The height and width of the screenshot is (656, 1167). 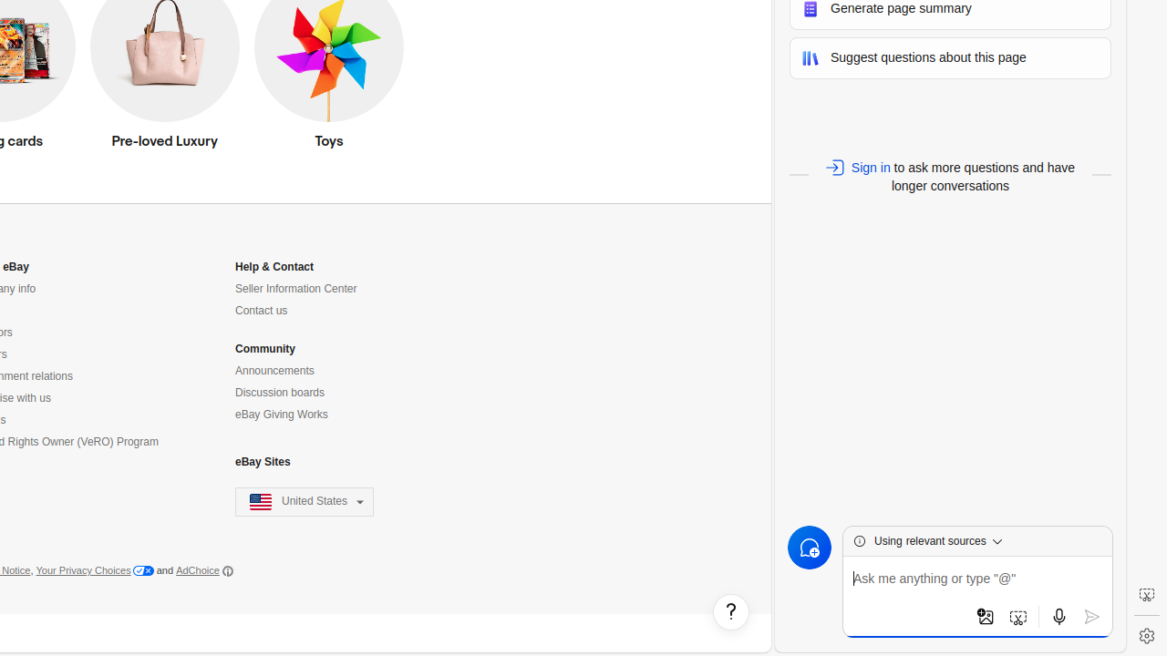 What do you see at coordinates (1018, 617) in the screenshot?
I see `Add an screenshot image to search` at bounding box center [1018, 617].